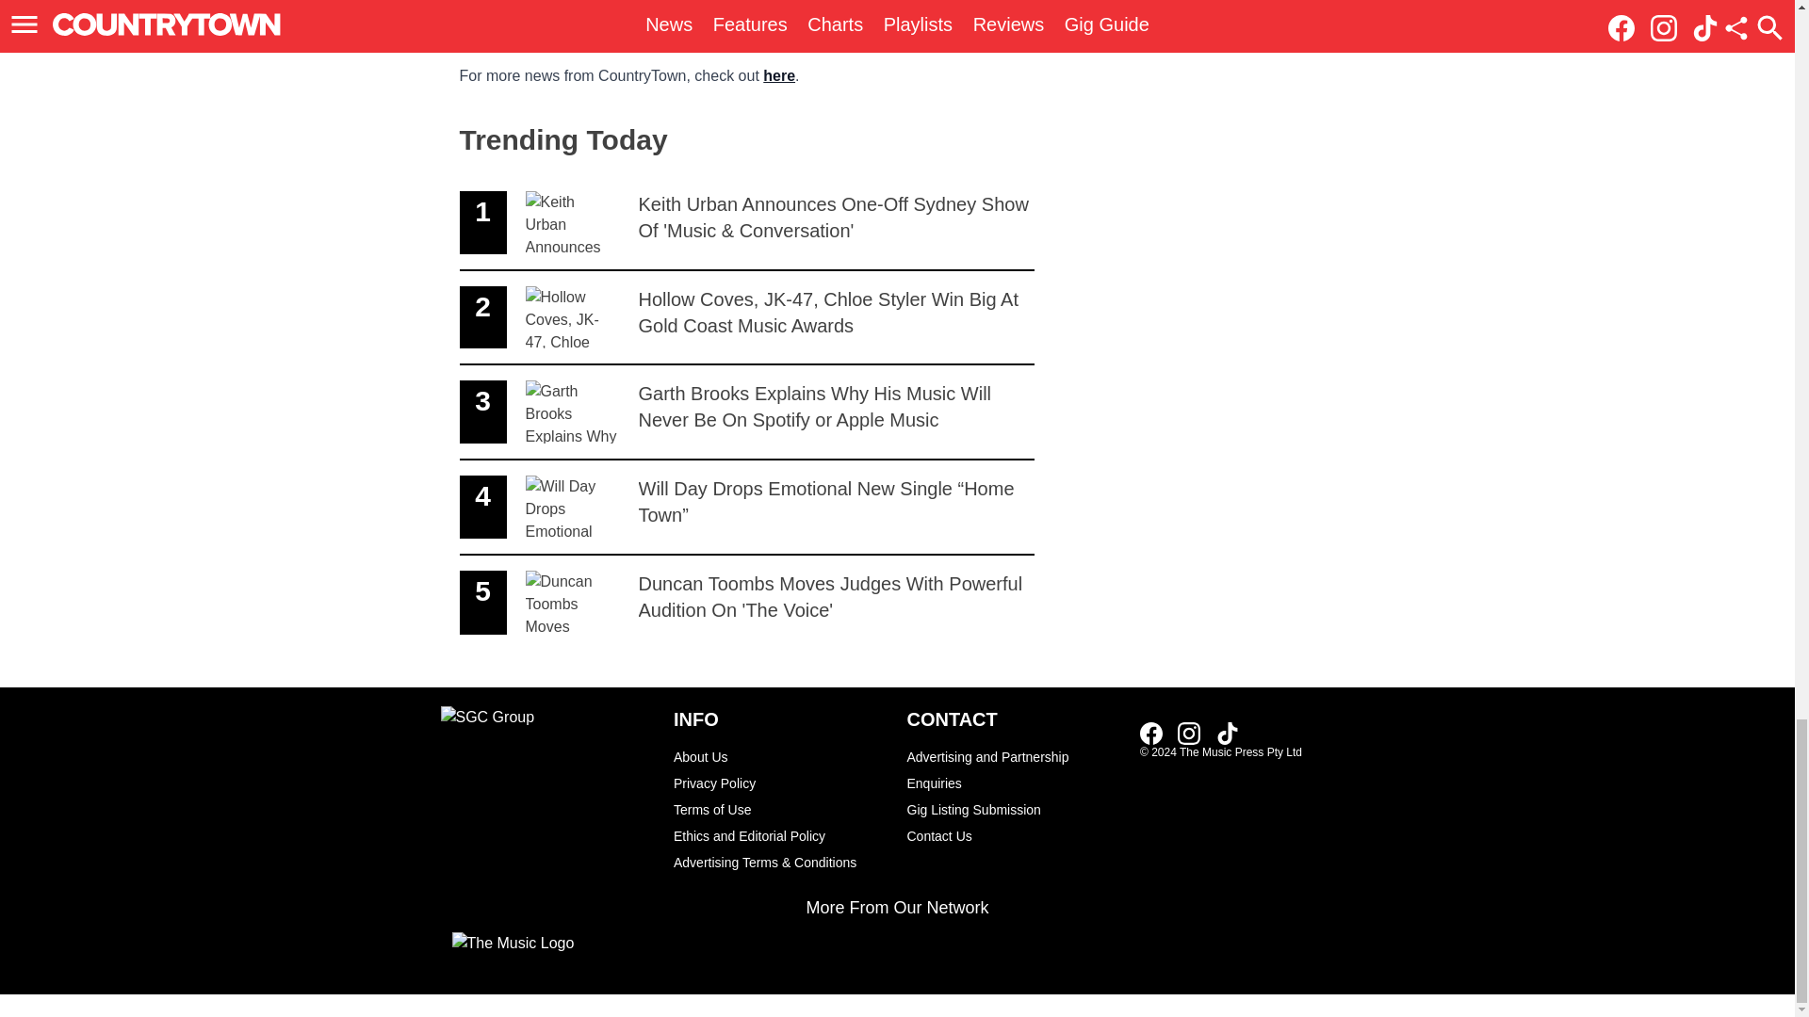  I want to click on Advertising and Partnership Enquiries, so click(1014, 769).